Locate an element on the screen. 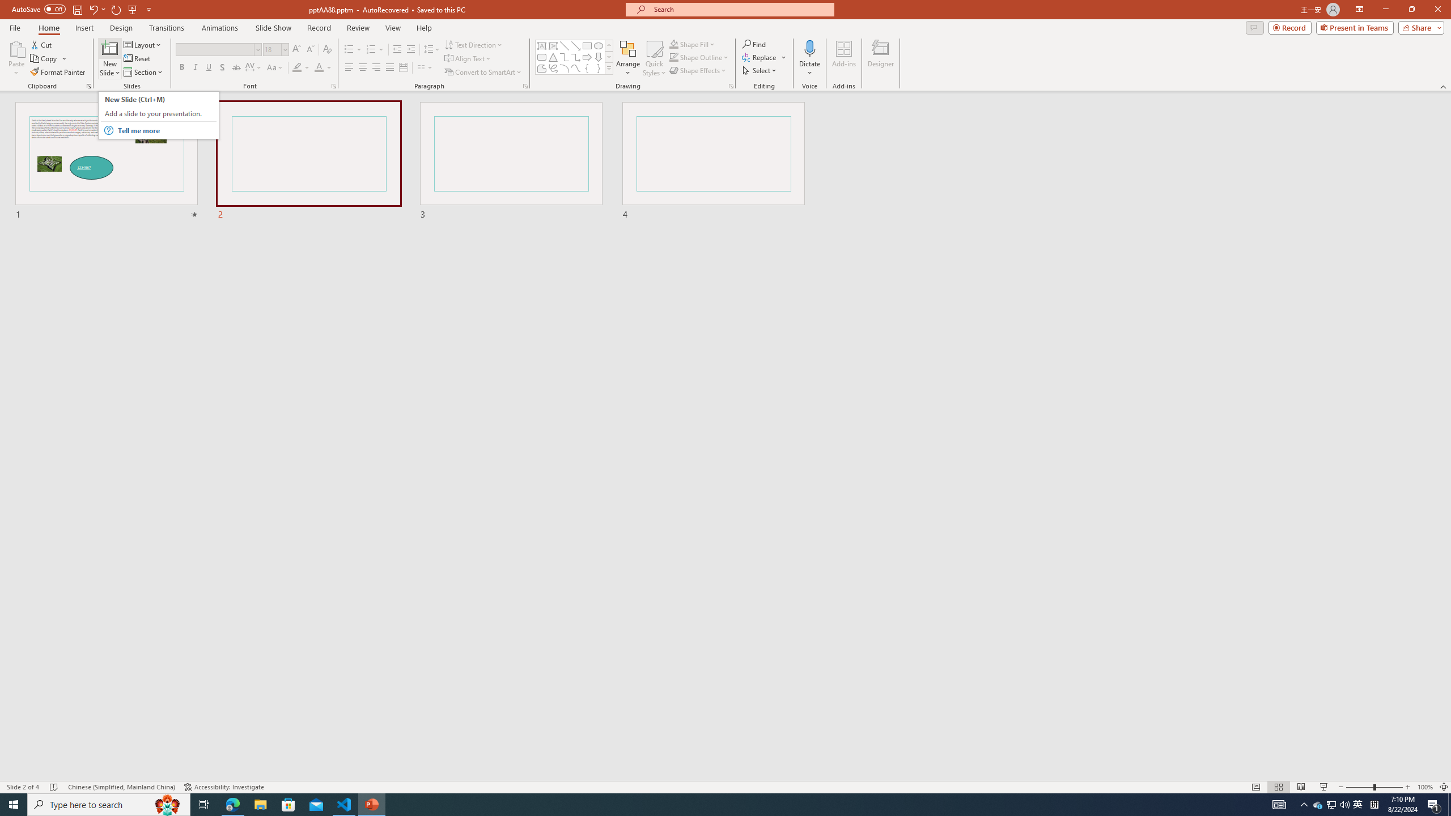 This screenshot has height=816, width=1451. Share is located at coordinates (1419, 27).